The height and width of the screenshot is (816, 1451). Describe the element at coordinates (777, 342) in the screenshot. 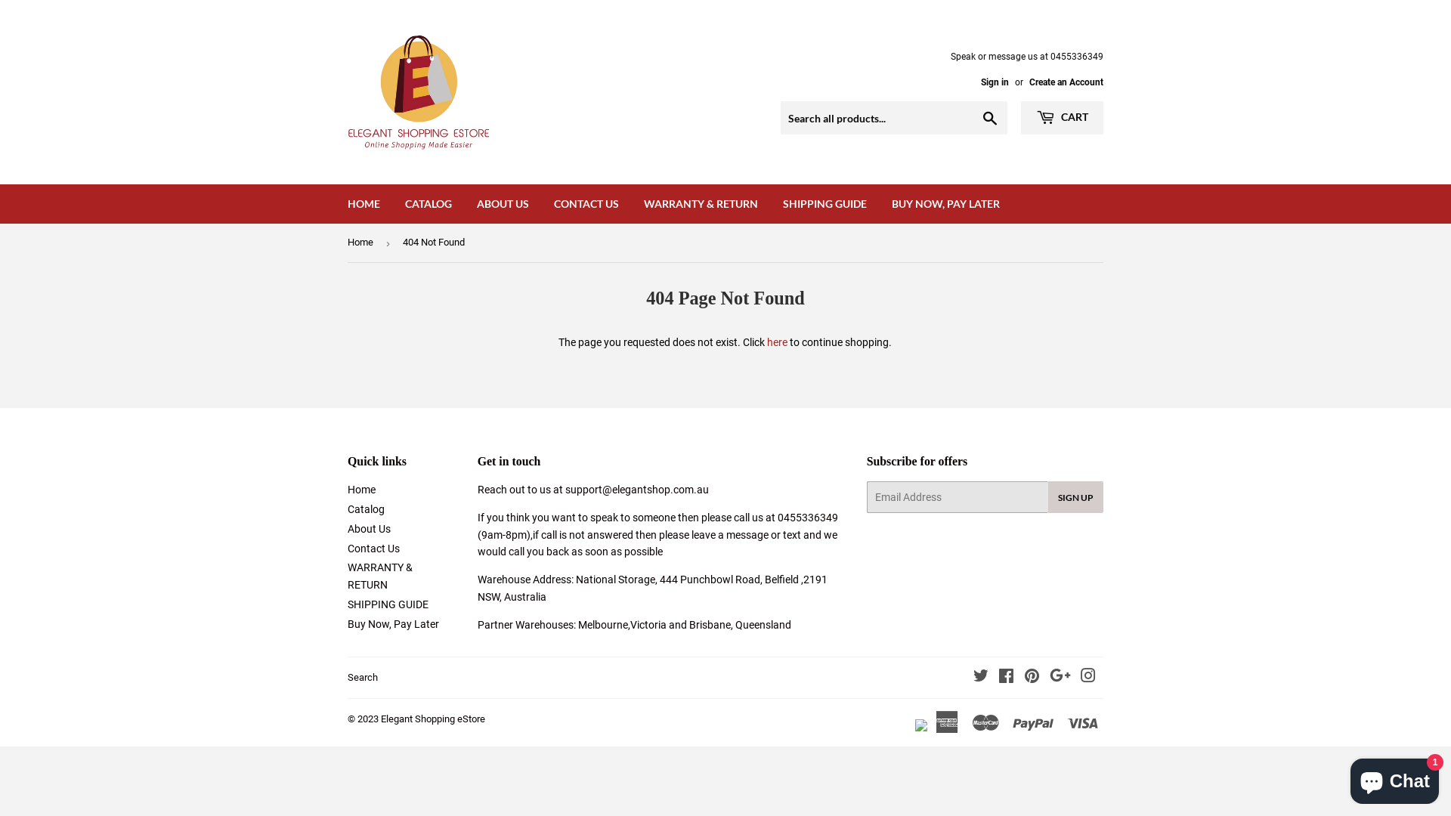

I see `here` at that location.